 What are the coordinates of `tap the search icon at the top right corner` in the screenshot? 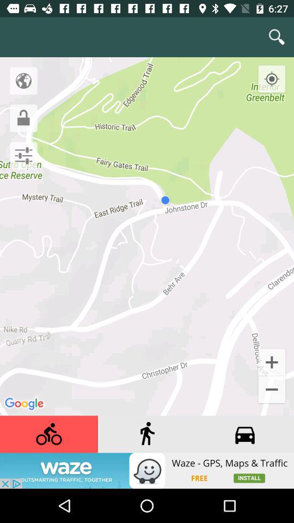 It's located at (277, 37).